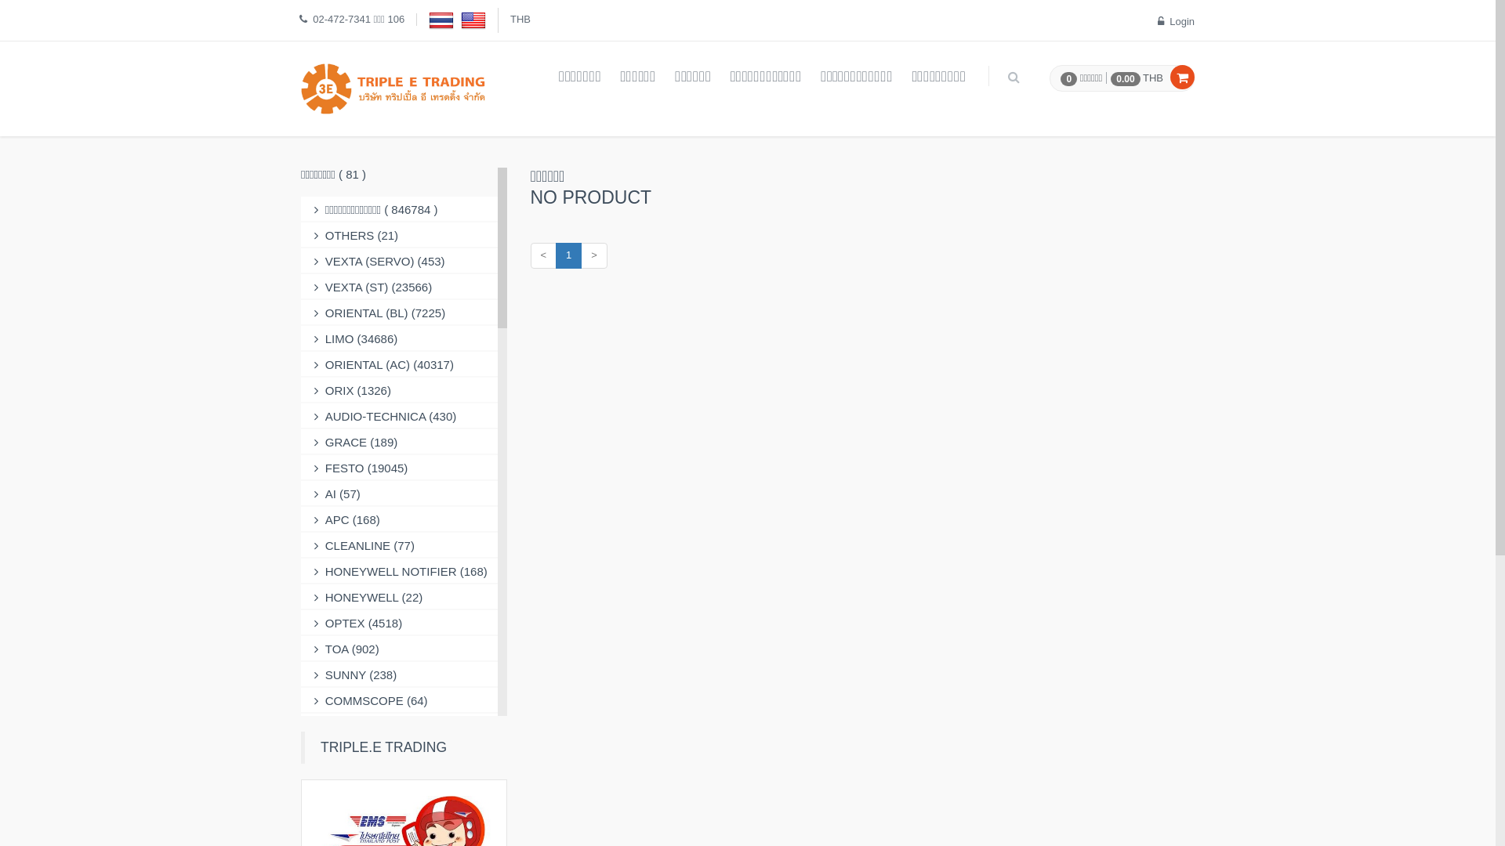  What do you see at coordinates (400, 597) in the screenshot?
I see `HONEYWELL (22)` at bounding box center [400, 597].